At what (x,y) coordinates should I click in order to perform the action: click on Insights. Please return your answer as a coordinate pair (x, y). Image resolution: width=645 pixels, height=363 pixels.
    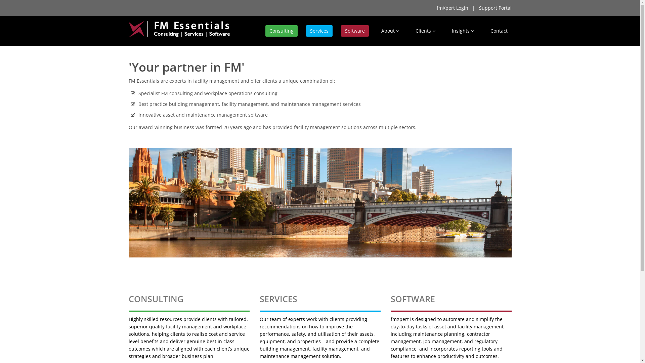
    Looking at the image, I should click on (463, 31).